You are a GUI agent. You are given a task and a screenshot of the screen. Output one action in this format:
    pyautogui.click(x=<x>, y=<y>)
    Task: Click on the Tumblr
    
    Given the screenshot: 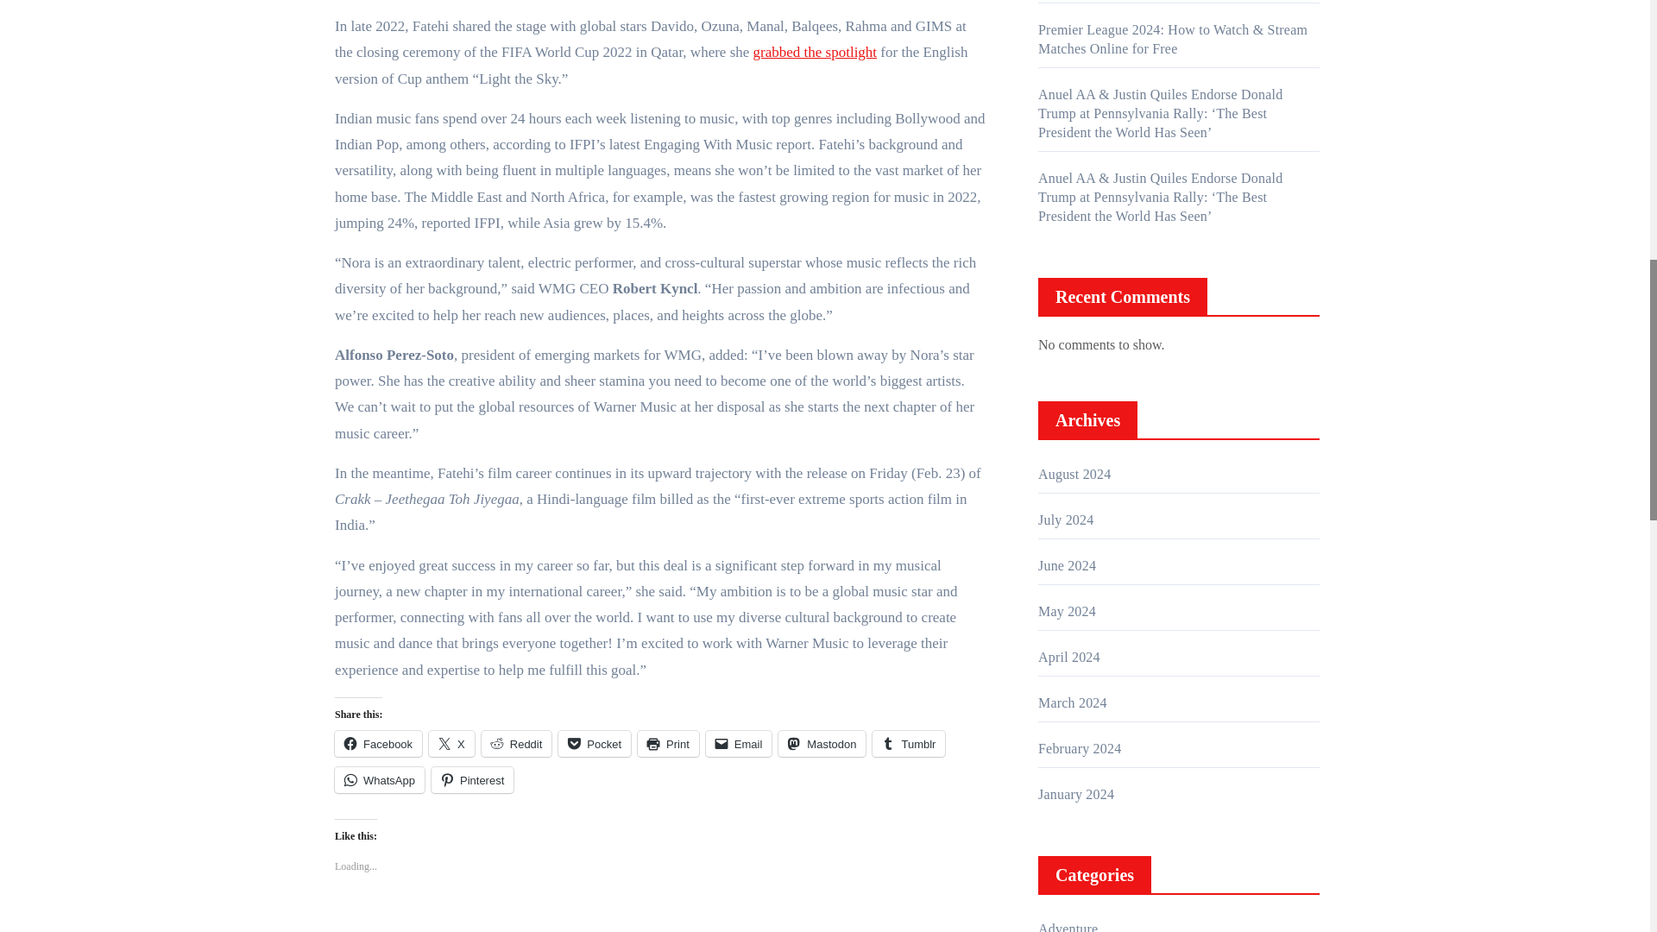 What is the action you would take?
    pyautogui.click(x=908, y=743)
    